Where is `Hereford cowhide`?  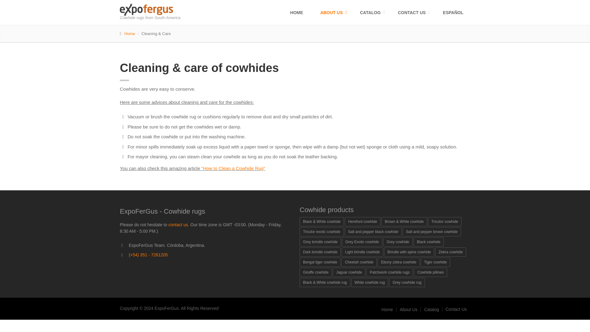 Hereford cowhide is located at coordinates (363, 221).